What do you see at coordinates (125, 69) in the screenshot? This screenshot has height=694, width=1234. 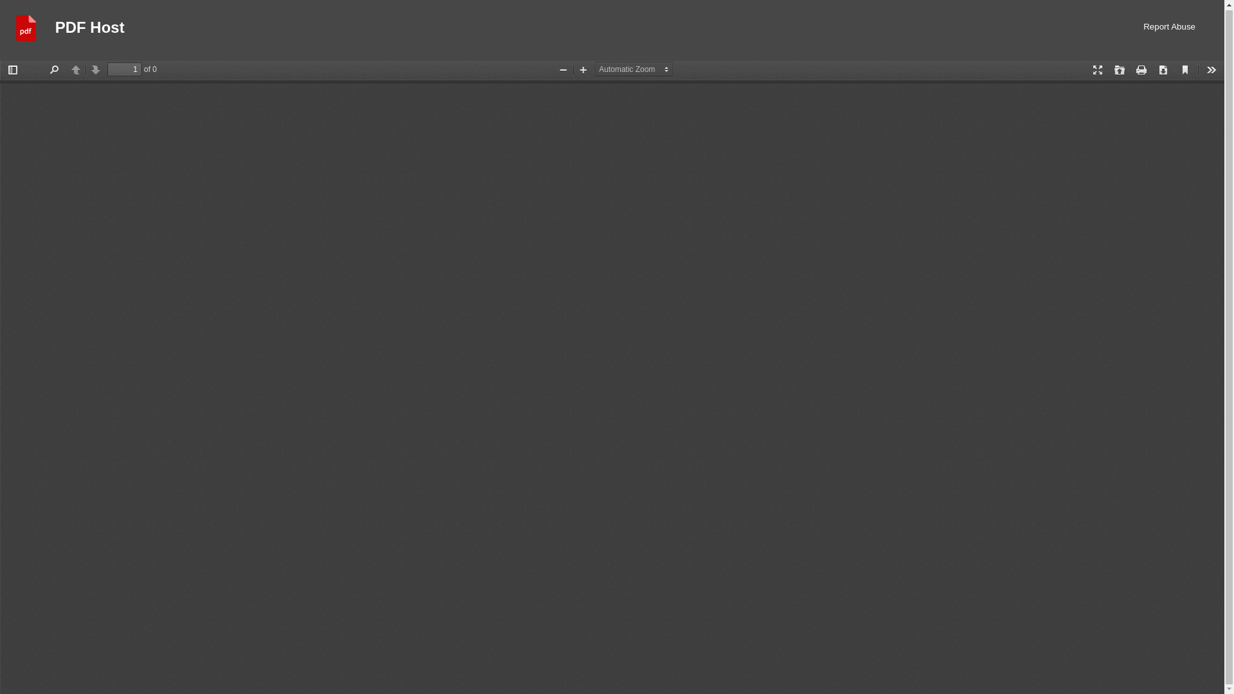 I see `1` at bounding box center [125, 69].